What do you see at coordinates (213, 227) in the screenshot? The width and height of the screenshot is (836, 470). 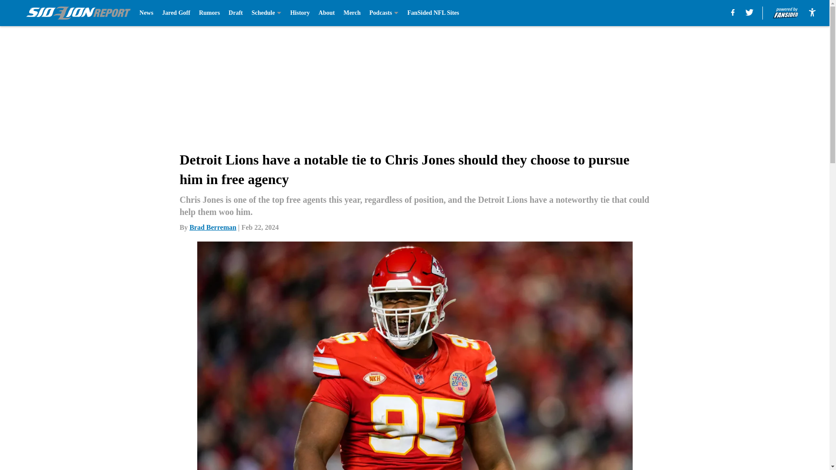 I see `Brad Berreman` at bounding box center [213, 227].